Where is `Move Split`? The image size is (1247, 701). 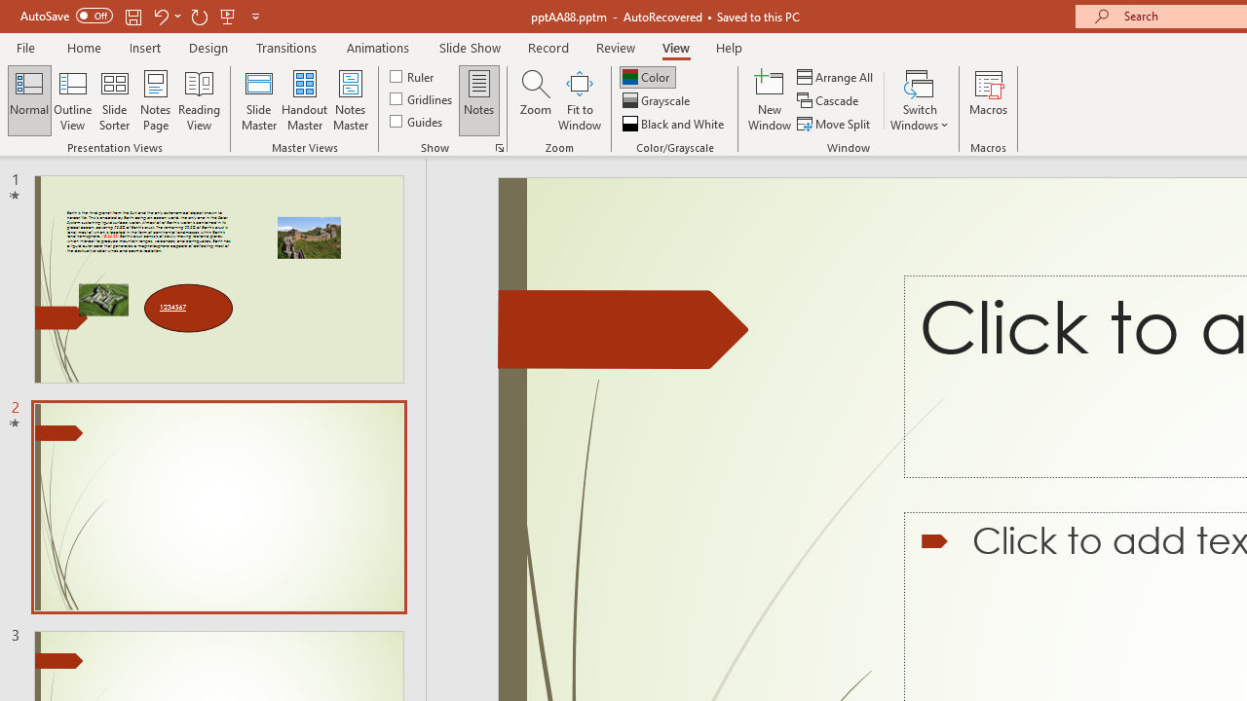 Move Split is located at coordinates (835, 123).